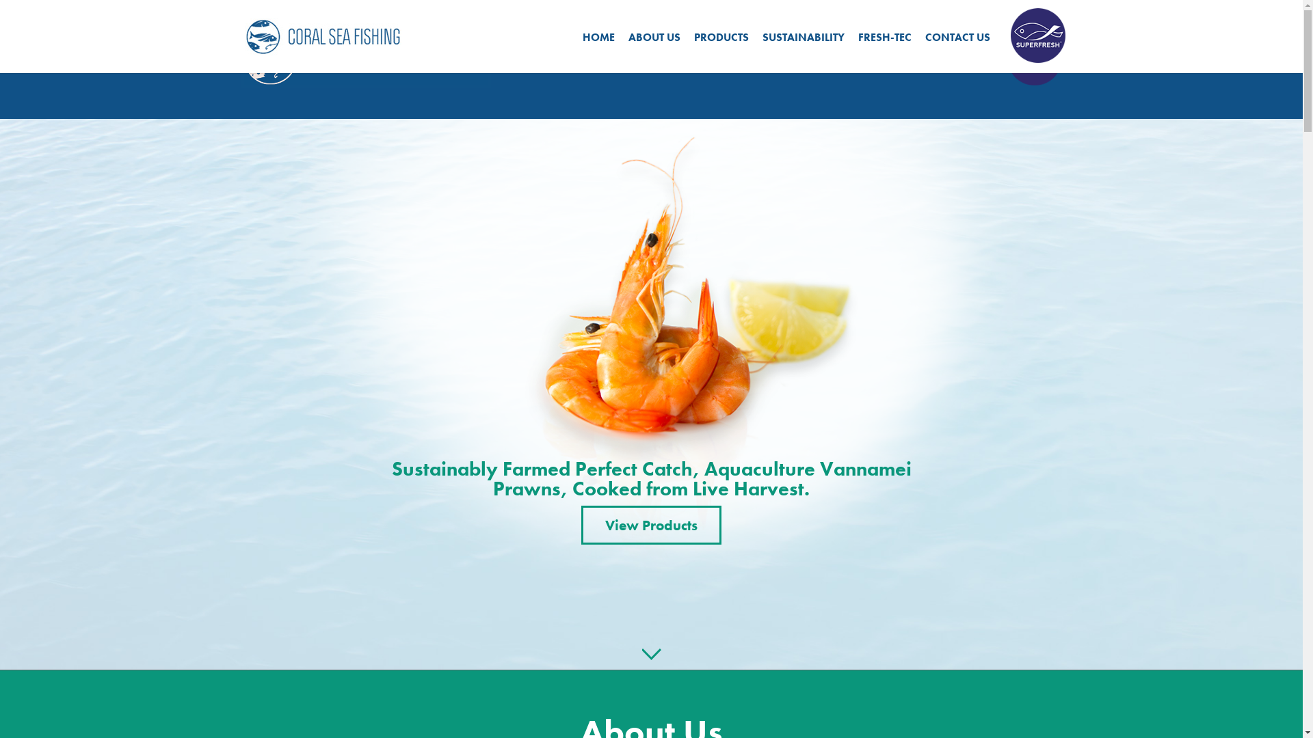  Describe the element at coordinates (651, 59) in the screenshot. I see `ABOUT US` at that location.